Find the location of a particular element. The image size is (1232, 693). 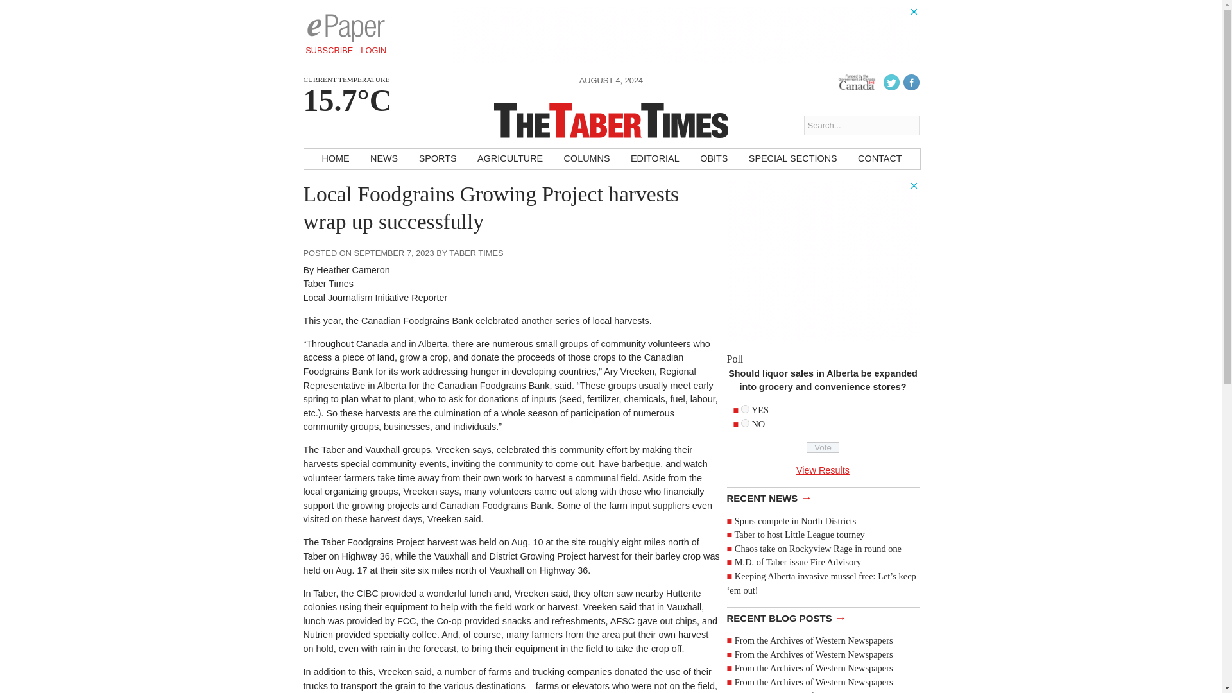

   Vote    is located at coordinates (823, 448).